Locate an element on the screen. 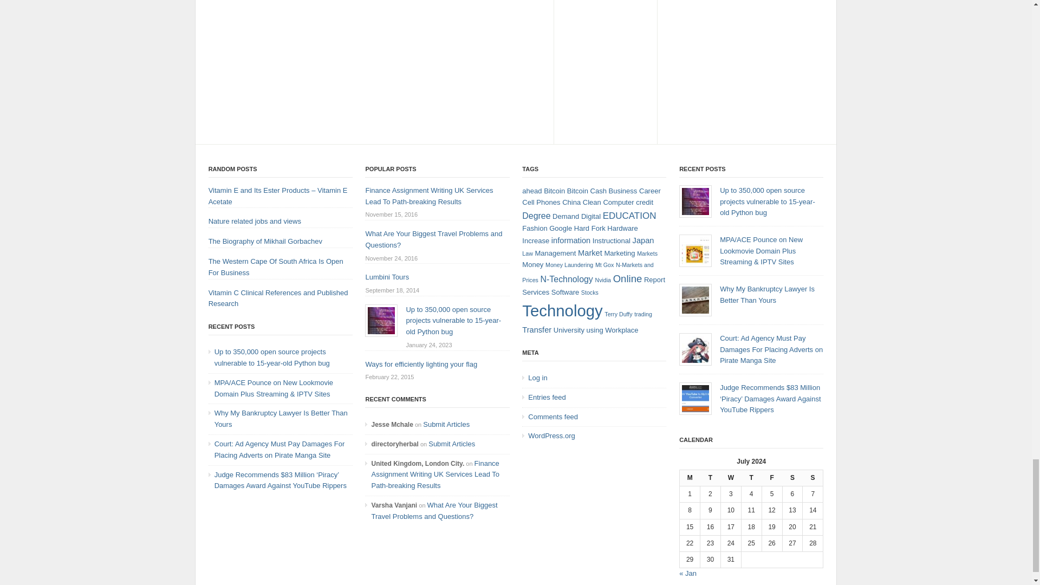  Tuesday is located at coordinates (710, 478).